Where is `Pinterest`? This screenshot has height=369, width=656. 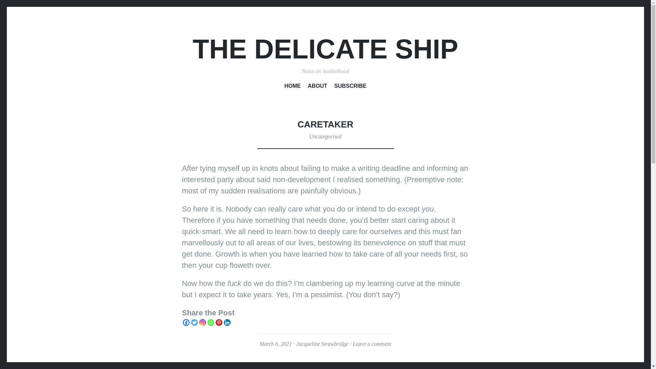 Pinterest is located at coordinates (219, 323).